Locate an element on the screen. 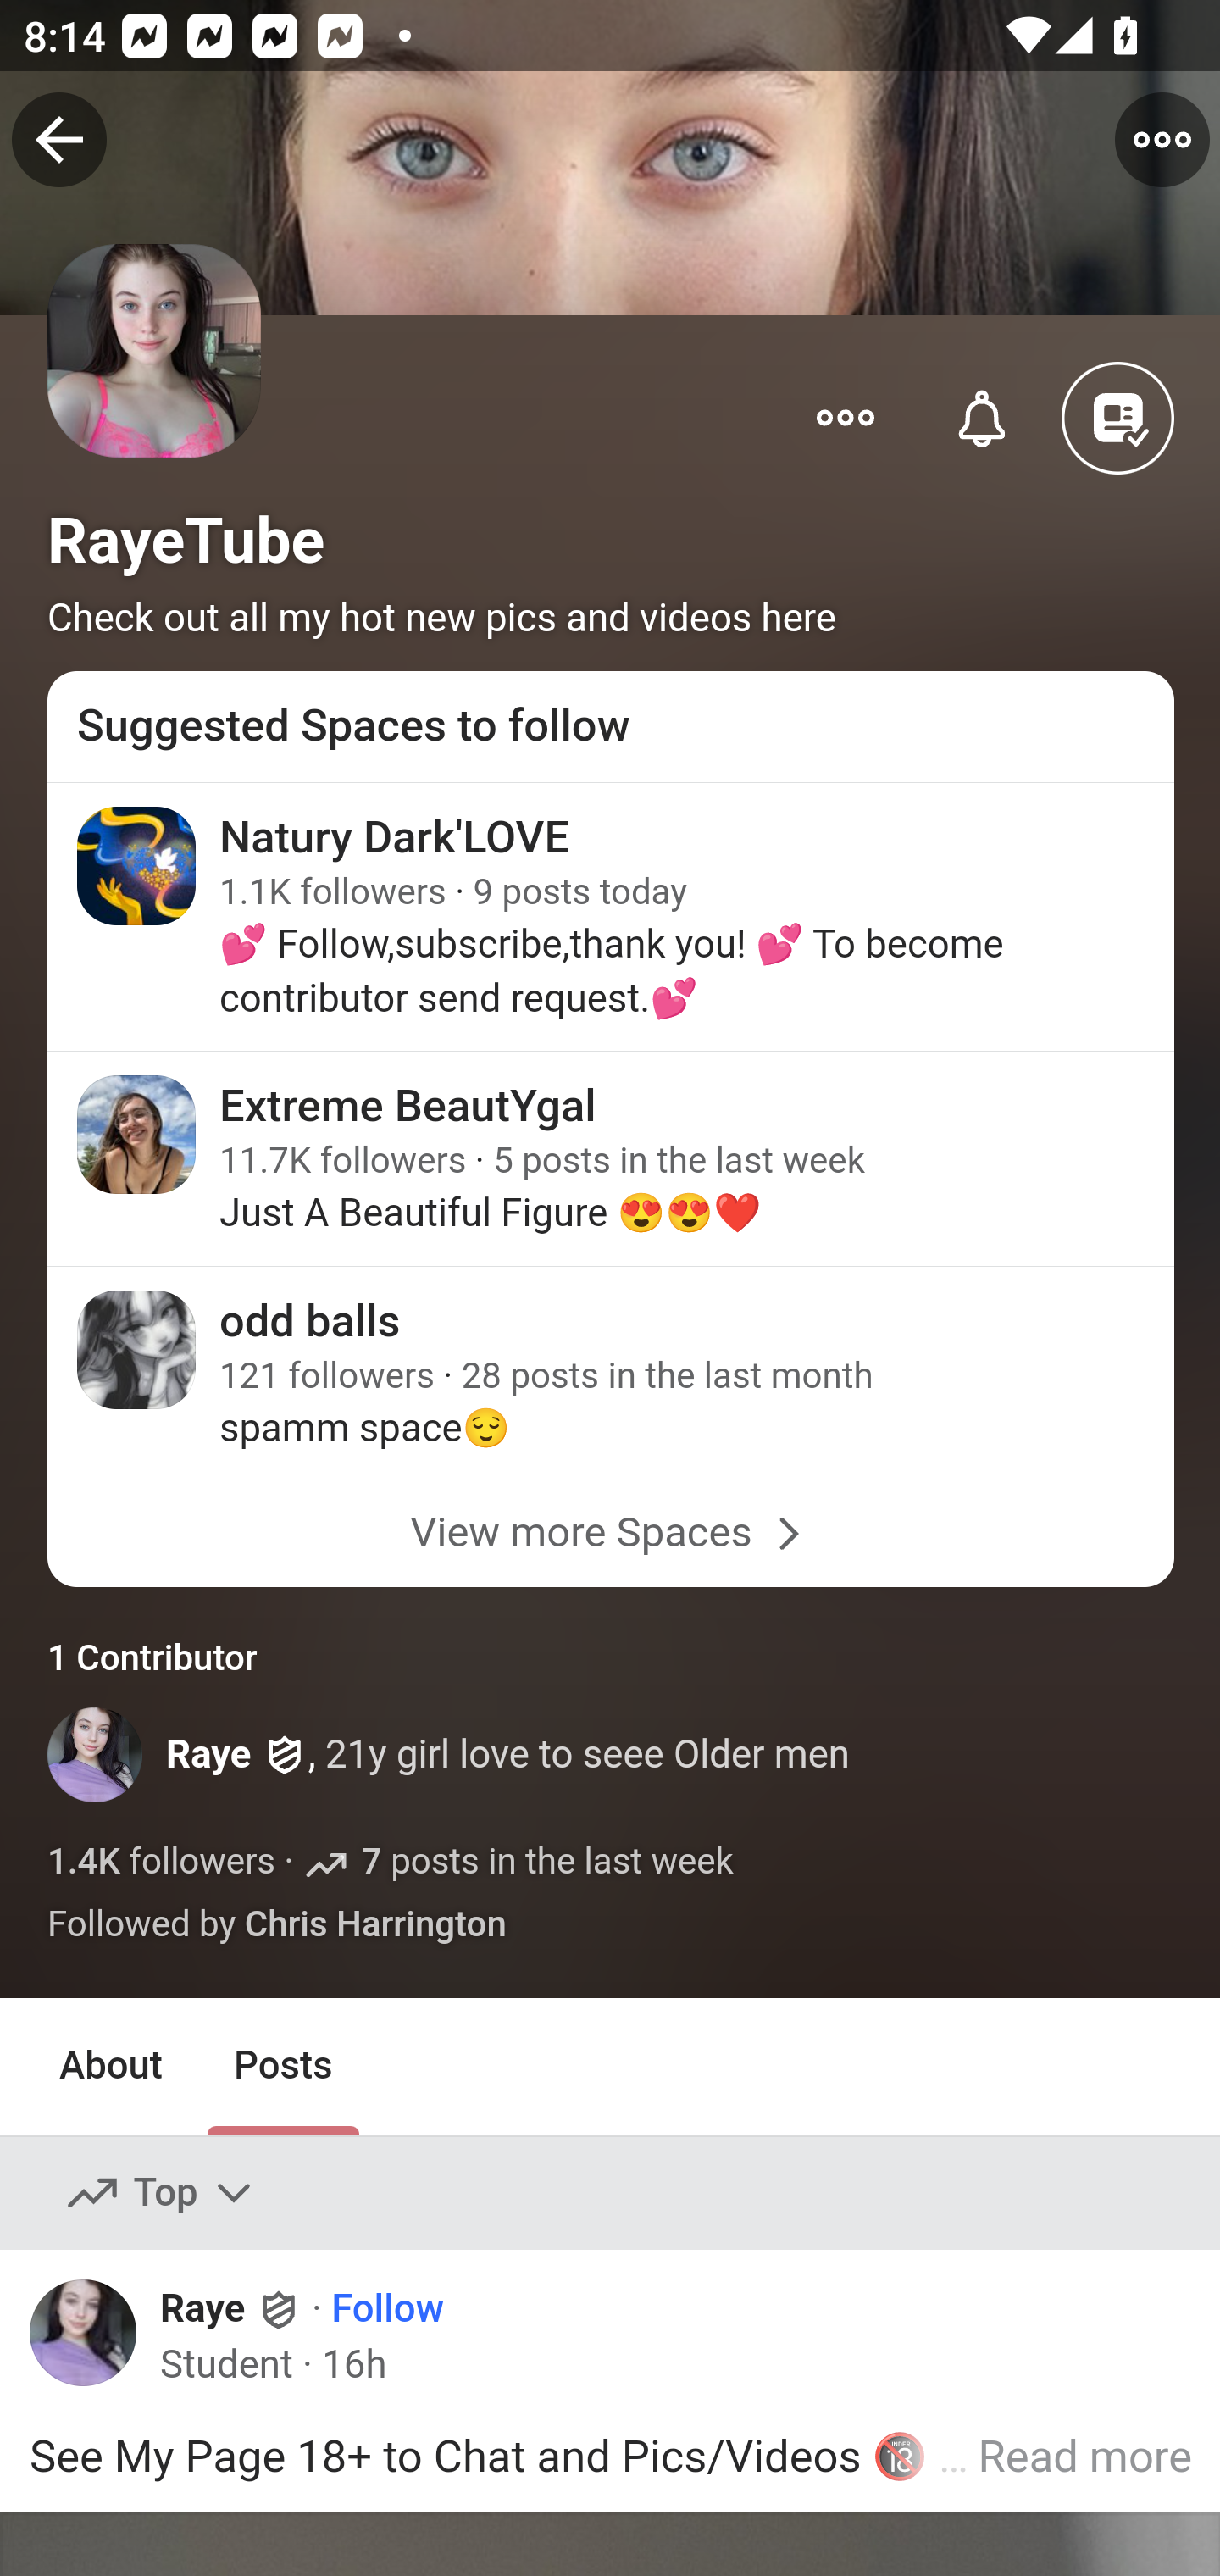 The height and width of the screenshot is (2576, 1220). RayeTube is located at coordinates (186, 541).